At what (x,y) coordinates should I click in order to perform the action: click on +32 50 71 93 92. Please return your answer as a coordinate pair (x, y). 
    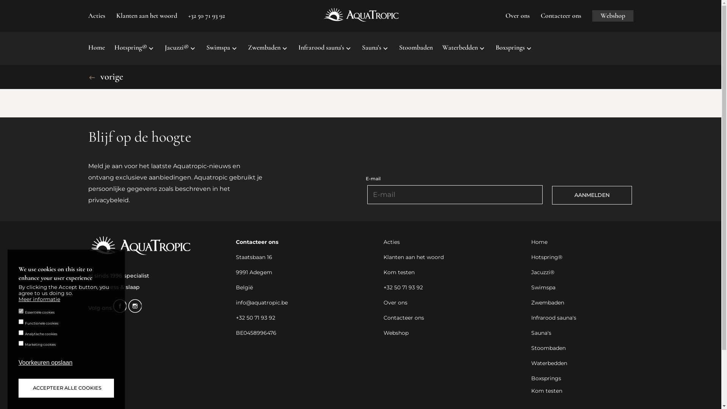
    Looking at the image, I should click on (255, 318).